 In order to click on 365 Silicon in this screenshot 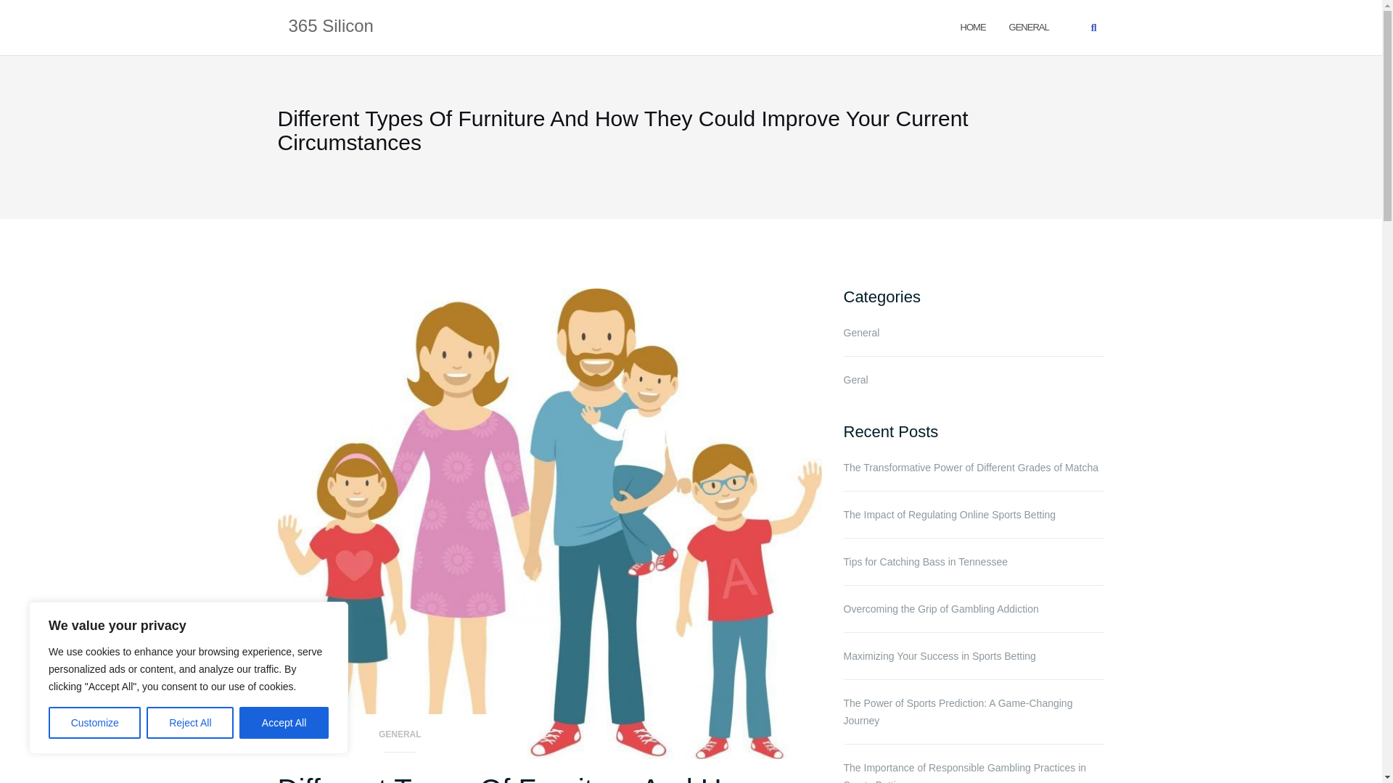, I will do `click(331, 27)`.